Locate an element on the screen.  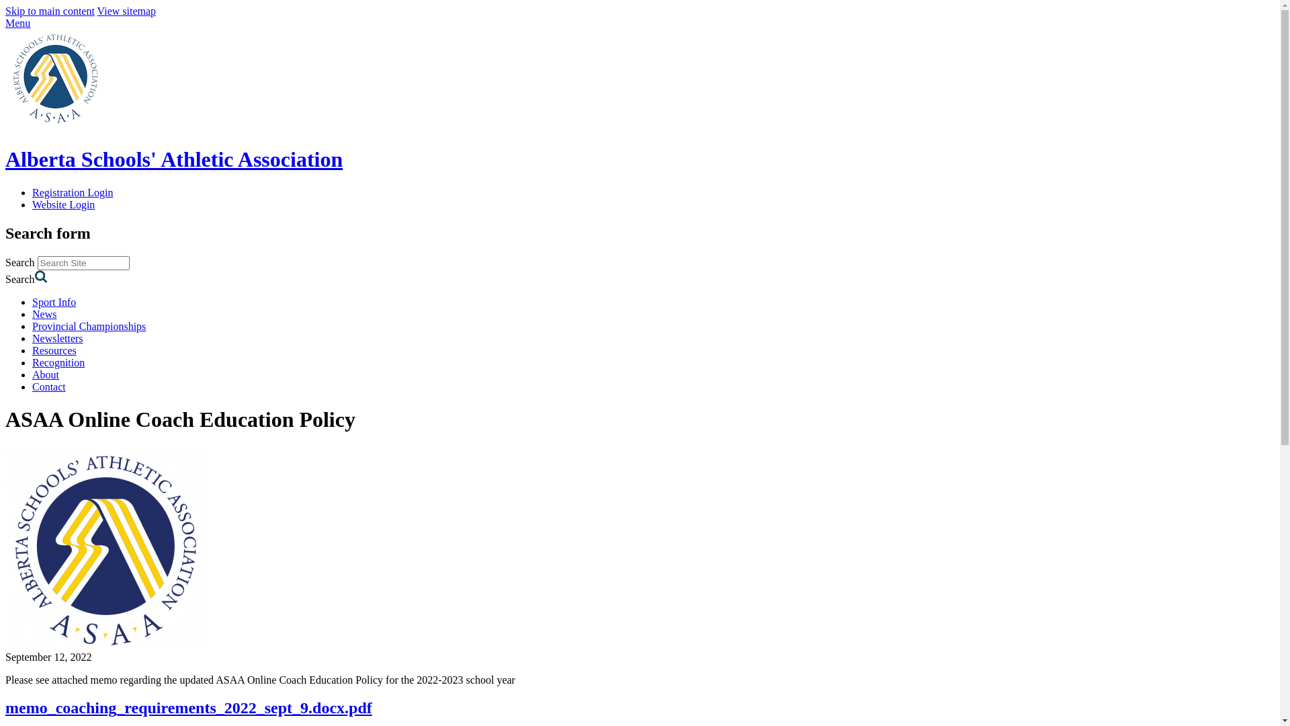
Sport Info is located at coordinates (54, 302).